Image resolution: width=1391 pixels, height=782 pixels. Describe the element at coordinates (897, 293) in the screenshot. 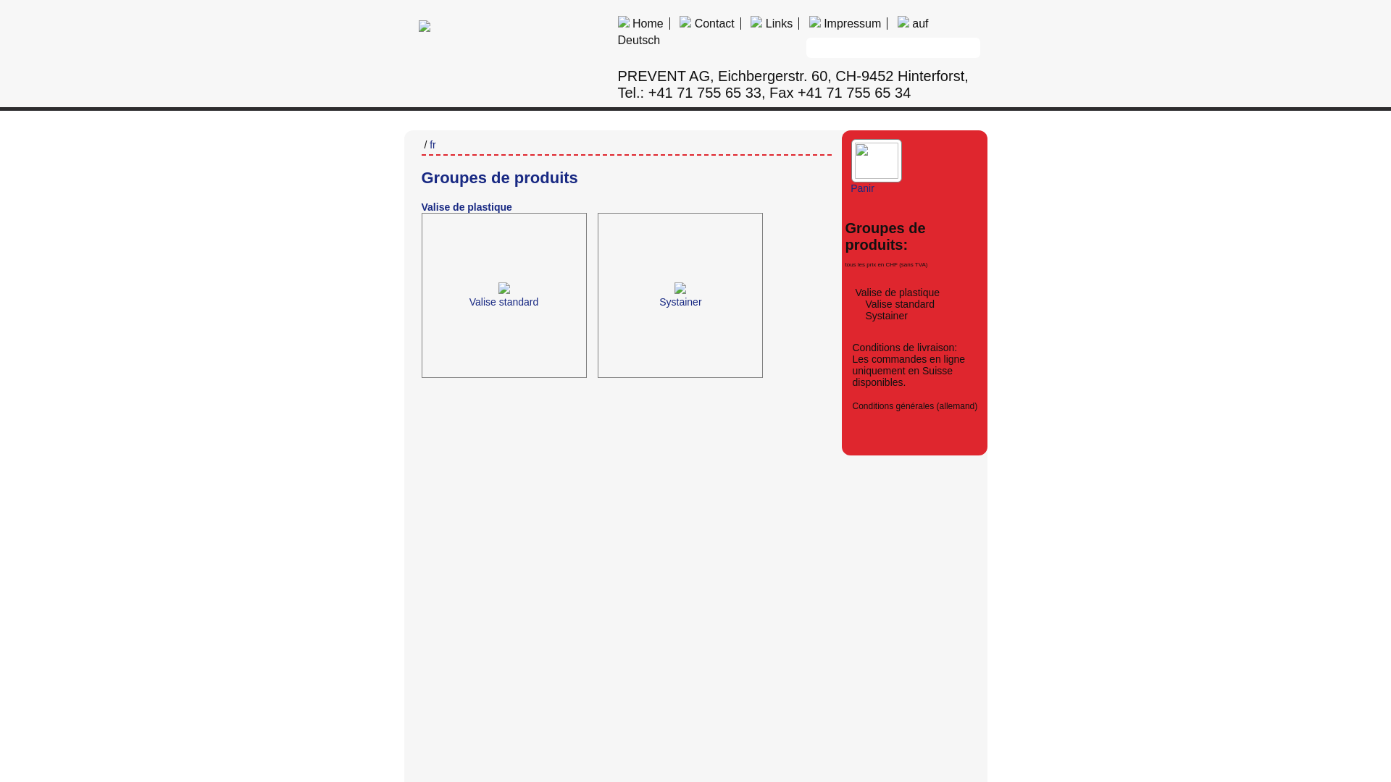

I see `Valise de plastique` at that location.